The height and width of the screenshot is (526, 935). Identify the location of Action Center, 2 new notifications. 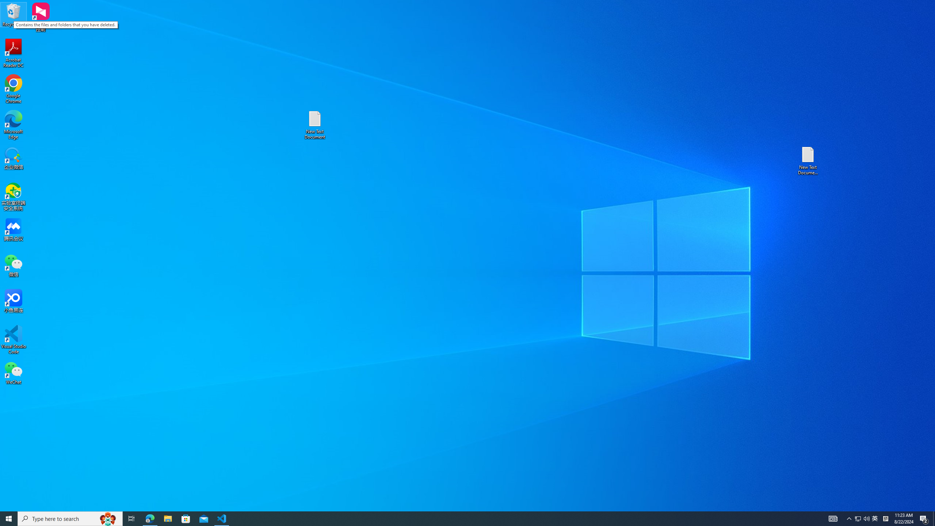
(924, 519).